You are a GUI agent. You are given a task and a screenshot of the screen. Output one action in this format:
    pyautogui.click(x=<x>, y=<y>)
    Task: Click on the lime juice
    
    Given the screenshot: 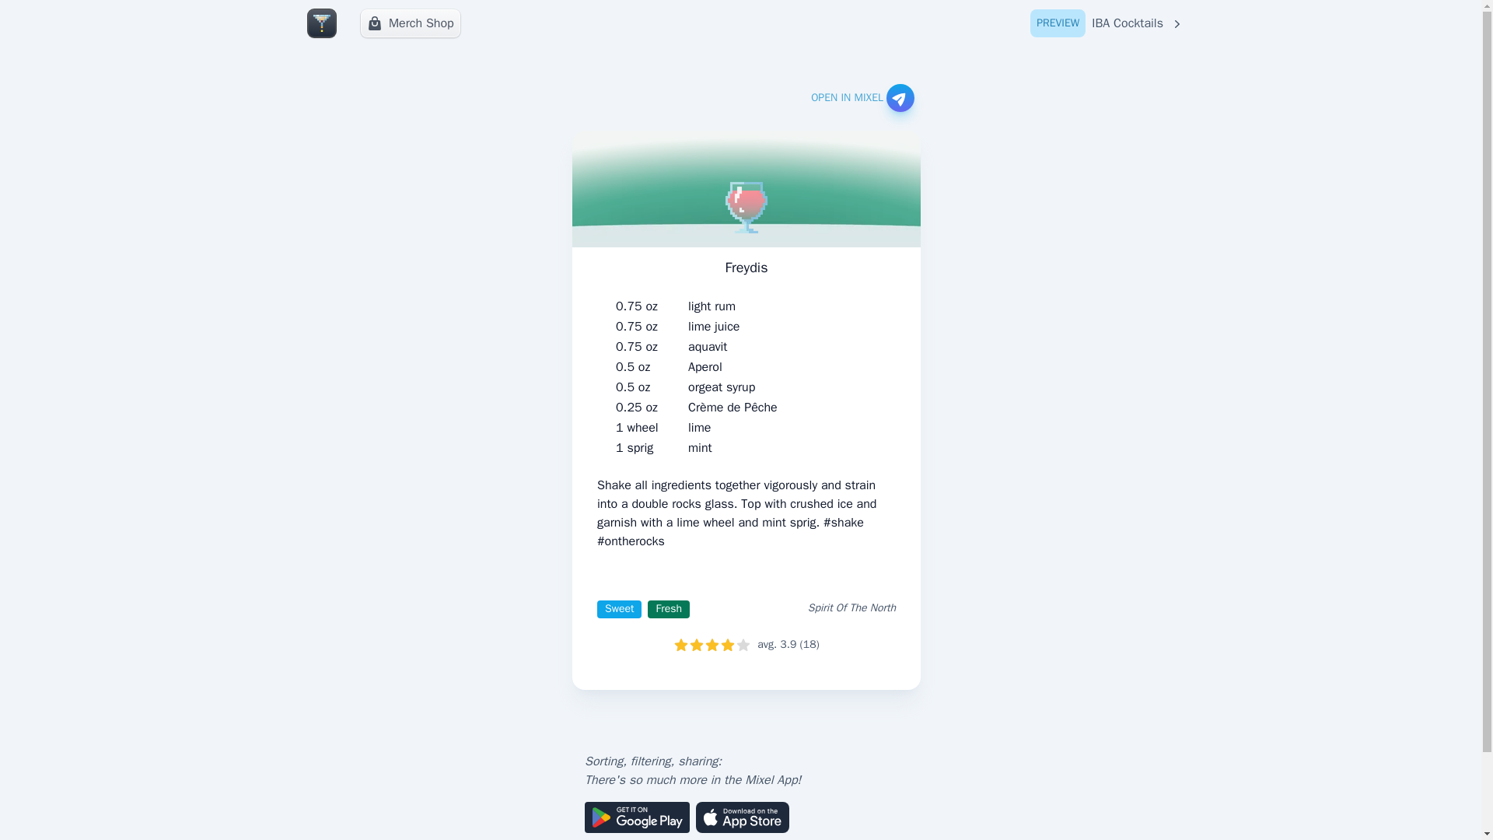 What is the action you would take?
    pyautogui.click(x=714, y=327)
    